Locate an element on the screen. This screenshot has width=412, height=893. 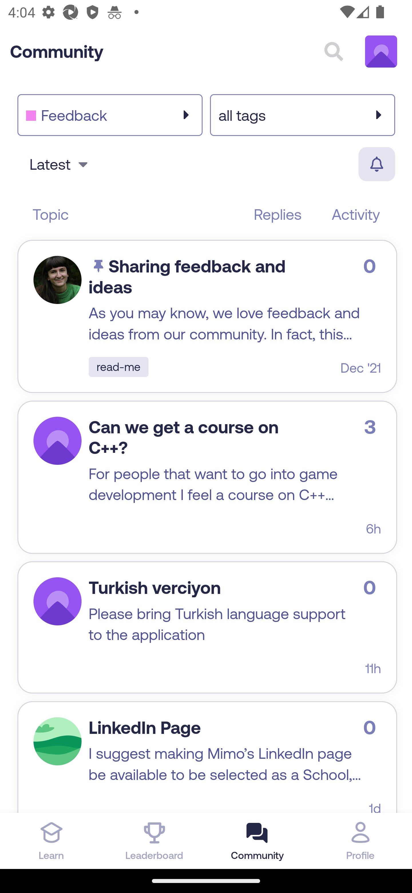
6h is located at coordinates (373, 528).